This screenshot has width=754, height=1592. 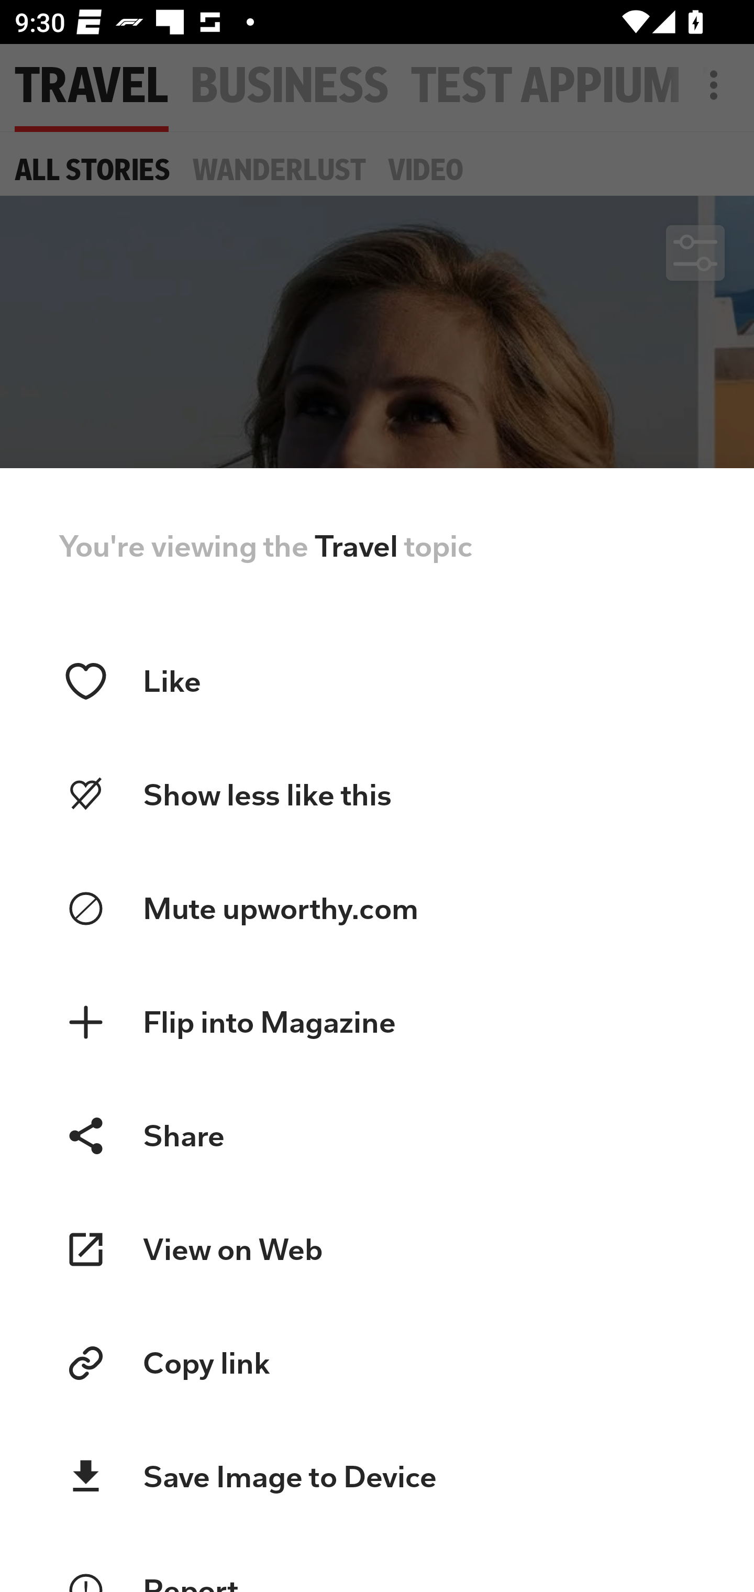 I want to click on Mute upworthy.com, so click(x=377, y=909).